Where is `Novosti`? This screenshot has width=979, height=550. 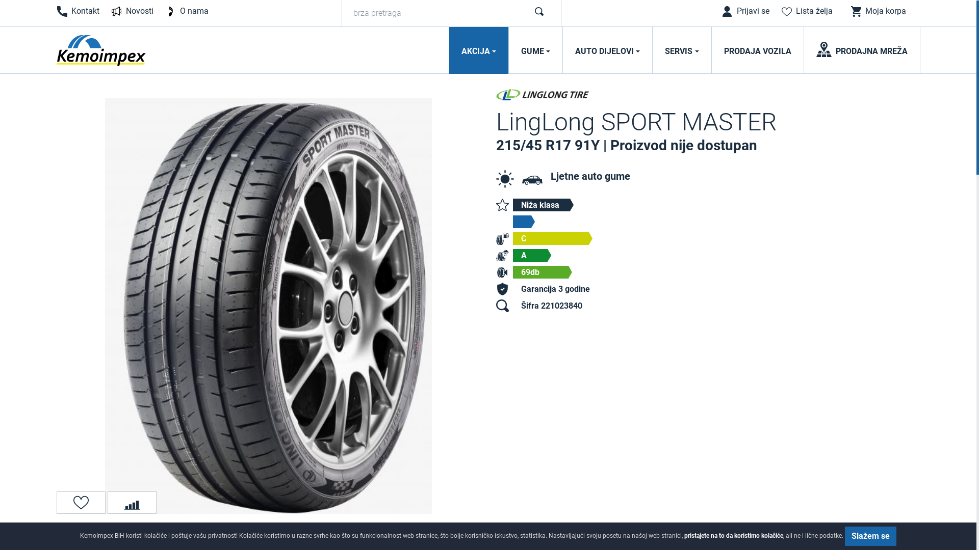
Novosti is located at coordinates (134, 14).